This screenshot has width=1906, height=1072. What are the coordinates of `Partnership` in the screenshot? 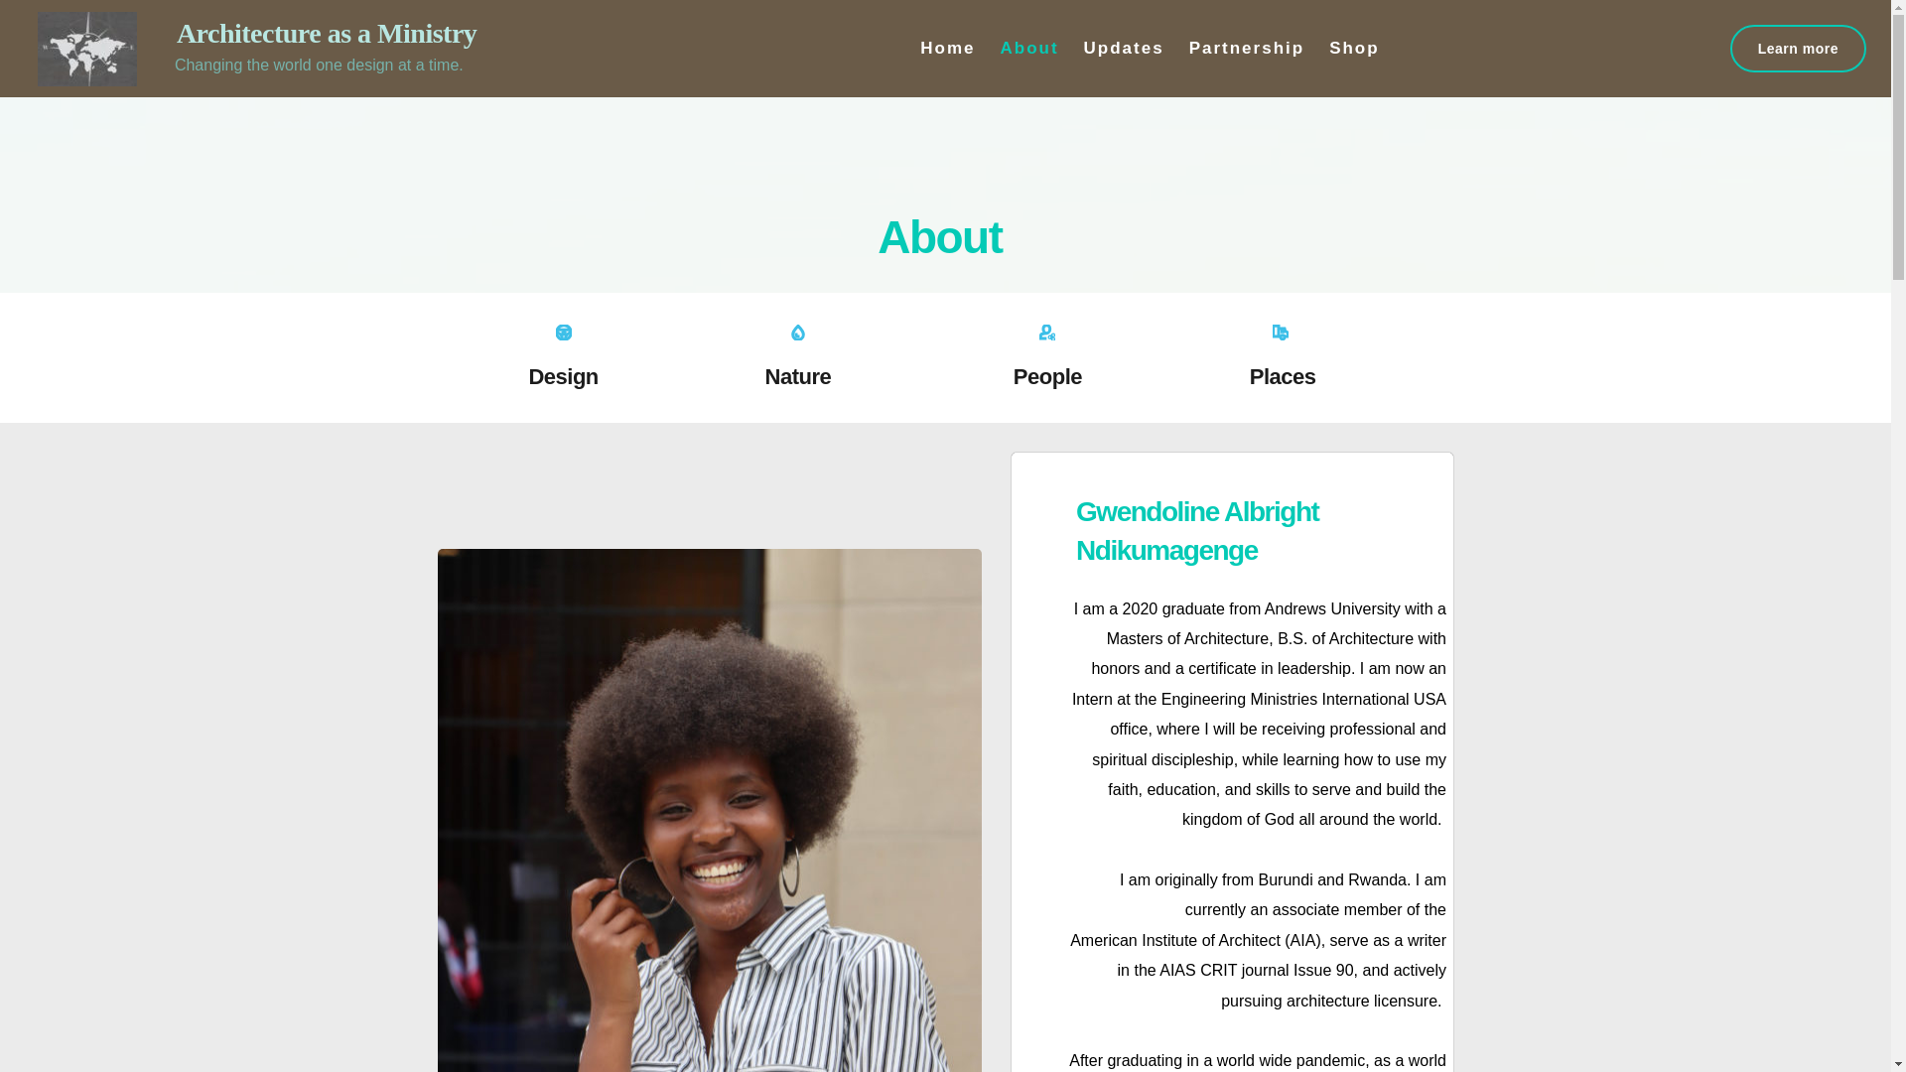 It's located at (1247, 48).